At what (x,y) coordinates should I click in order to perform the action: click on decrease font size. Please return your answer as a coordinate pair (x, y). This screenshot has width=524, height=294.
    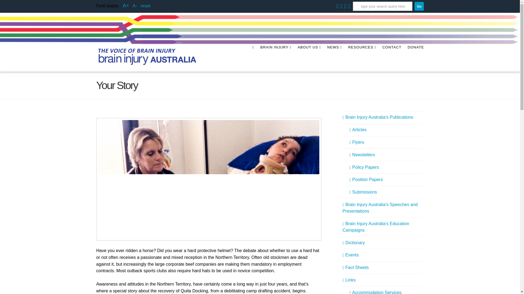
    Looking at the image, I should click on (135, 6).